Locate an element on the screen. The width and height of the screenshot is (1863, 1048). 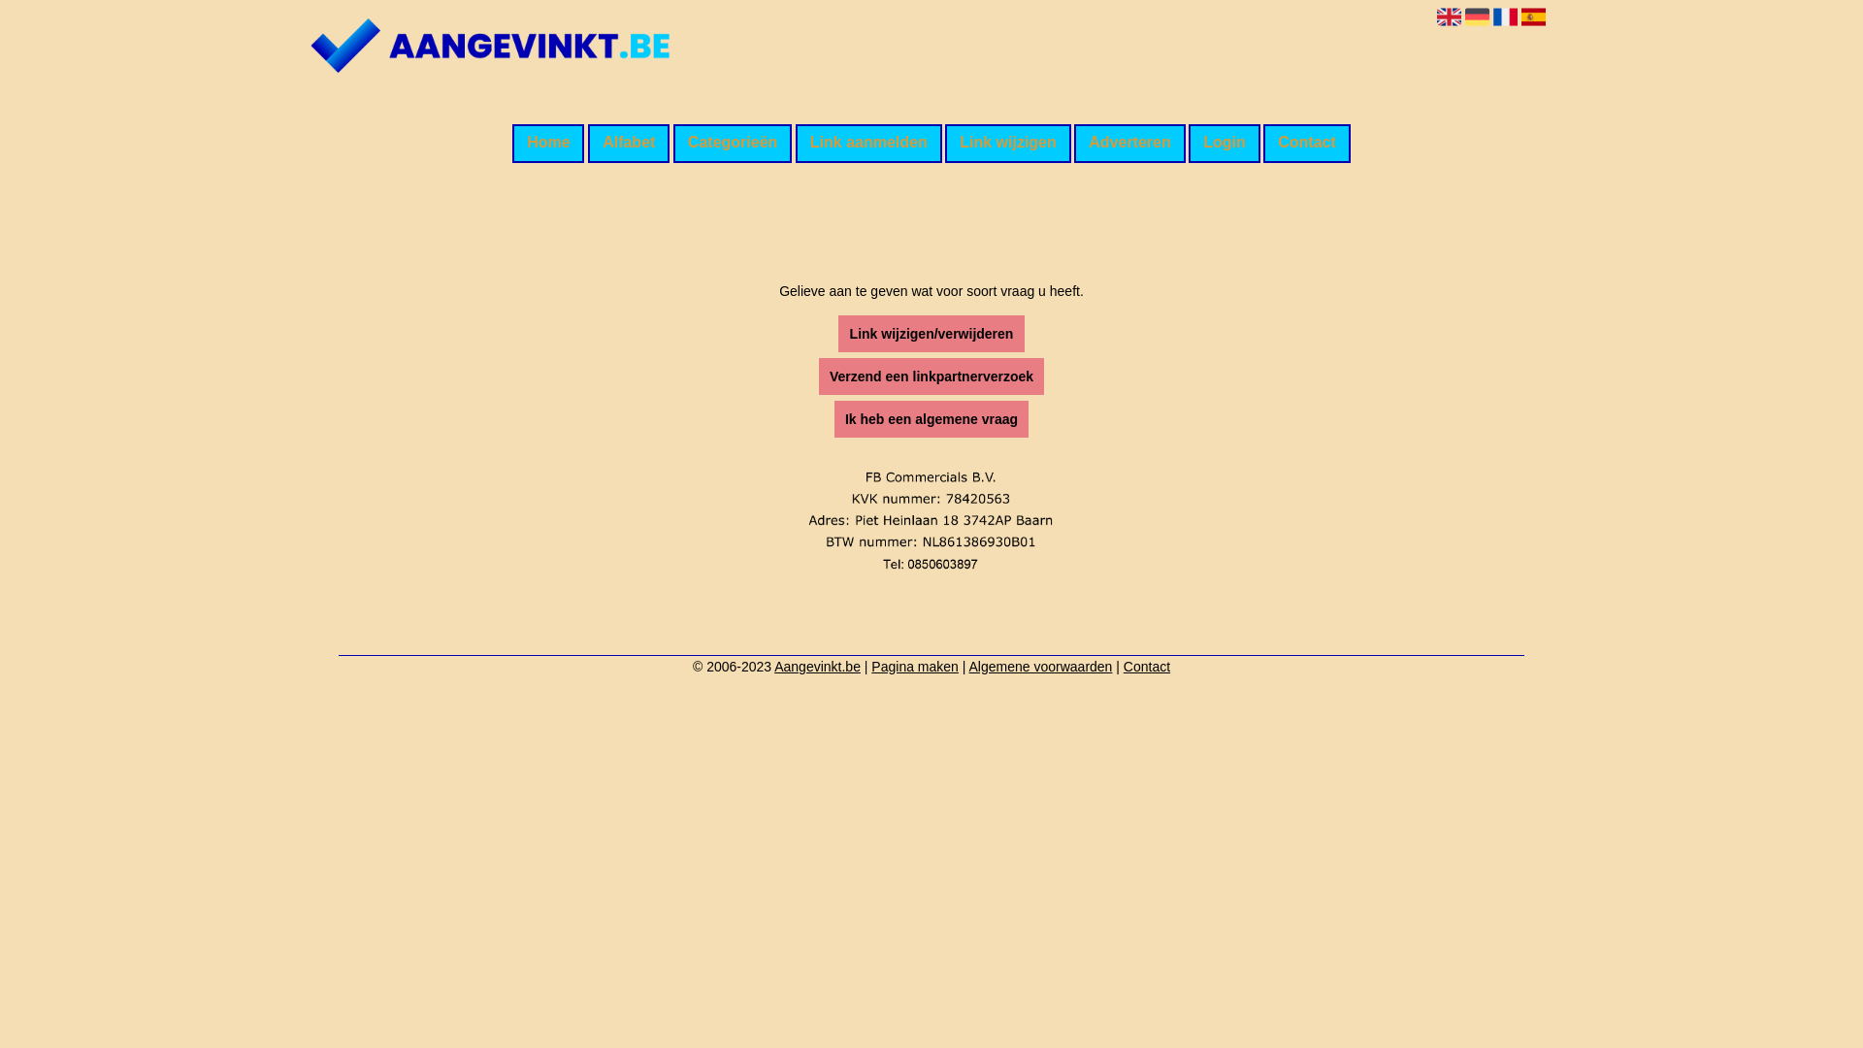
Login is located at coordinates (1225, 144).